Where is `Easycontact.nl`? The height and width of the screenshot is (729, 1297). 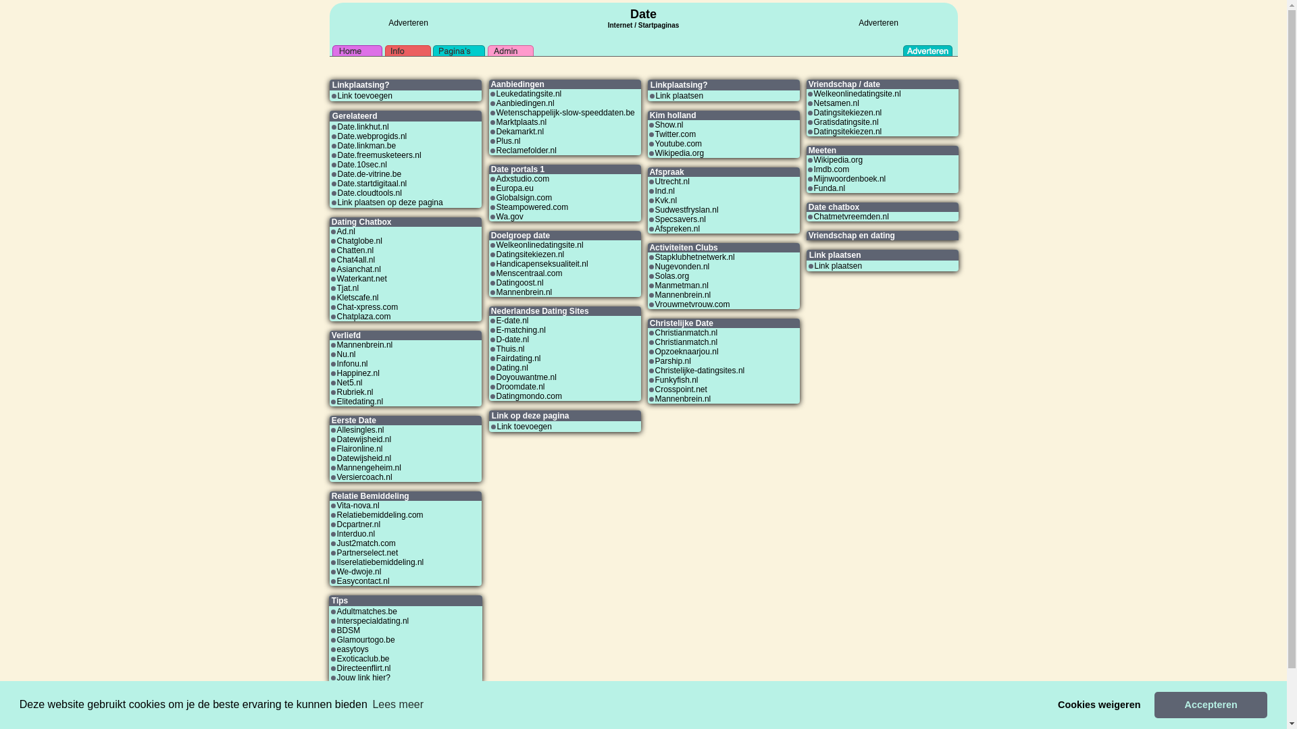 Easycontact.nl is located at coordinates (363, 581).